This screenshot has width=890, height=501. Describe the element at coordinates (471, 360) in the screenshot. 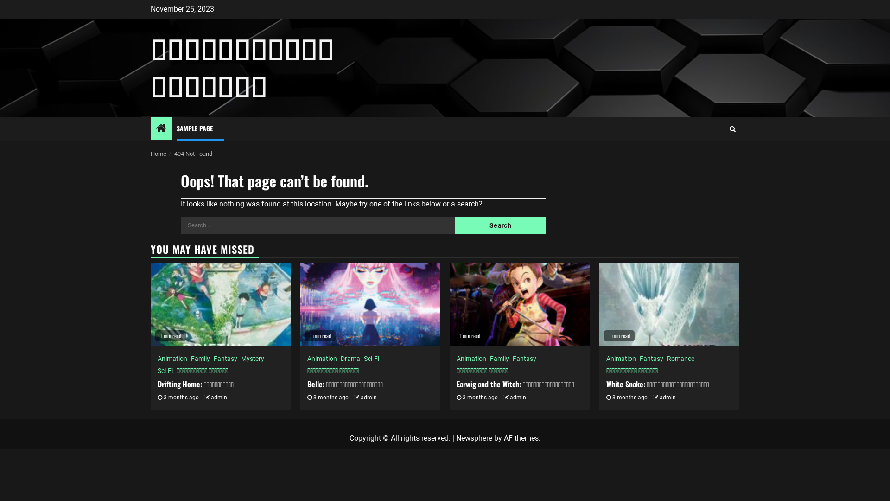

I see `Animation` at that location.